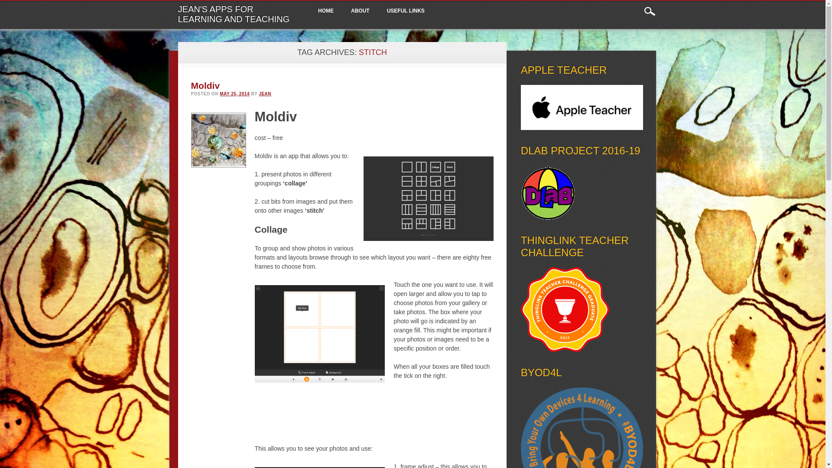  Describe the element at coordinates (265, 94) in the screenshot. I see `View all posts by Jean` at that location.